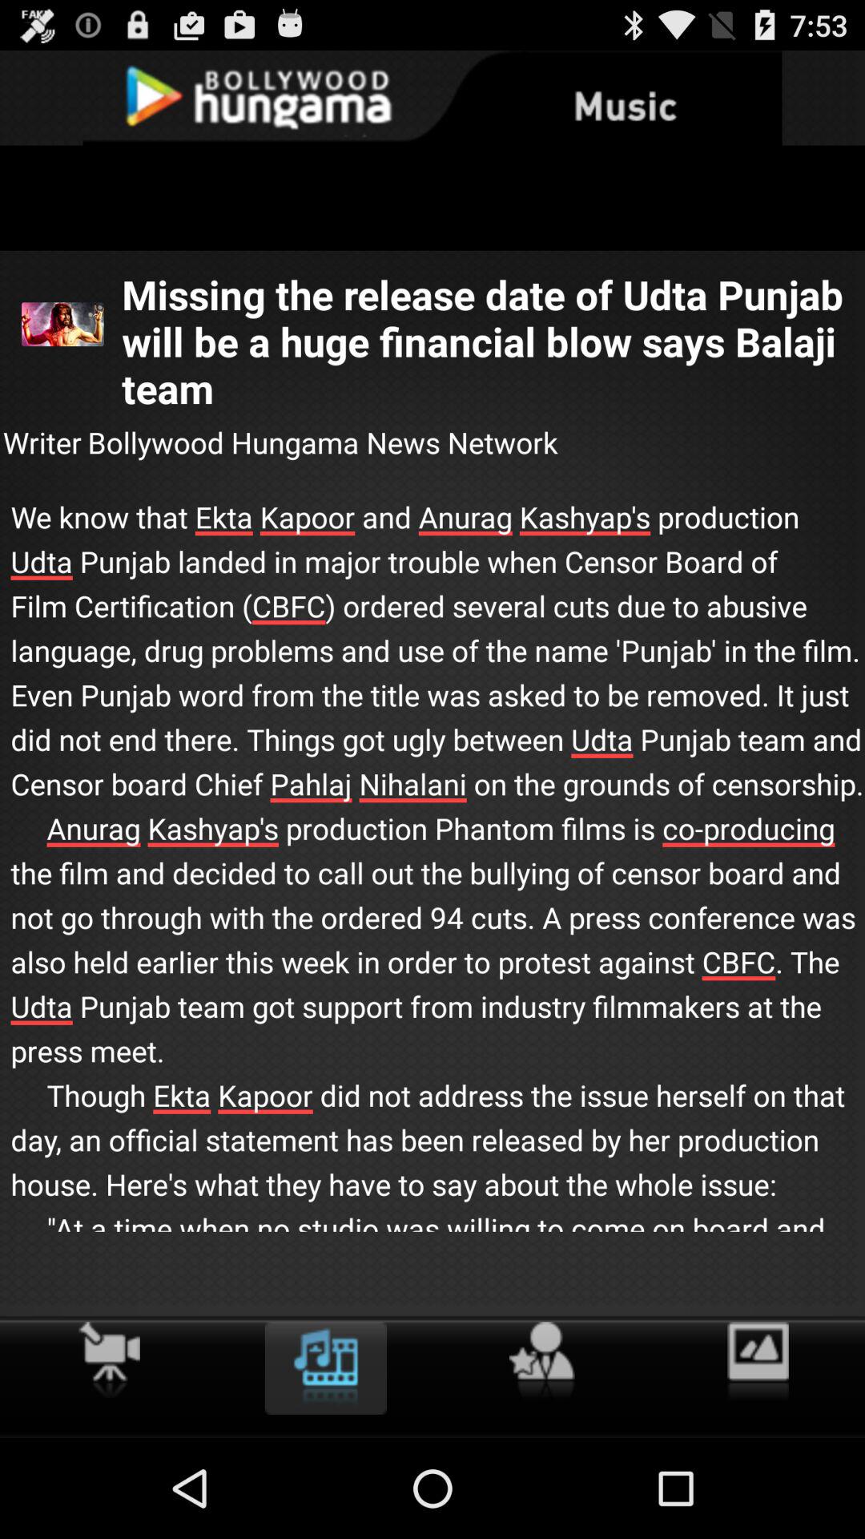 This screenshot has width=865, height=1539. What do you see at coordinates (541, 1361) in the screenshot?
I see `mark as a favorite` at bounding box center [541, 1361].